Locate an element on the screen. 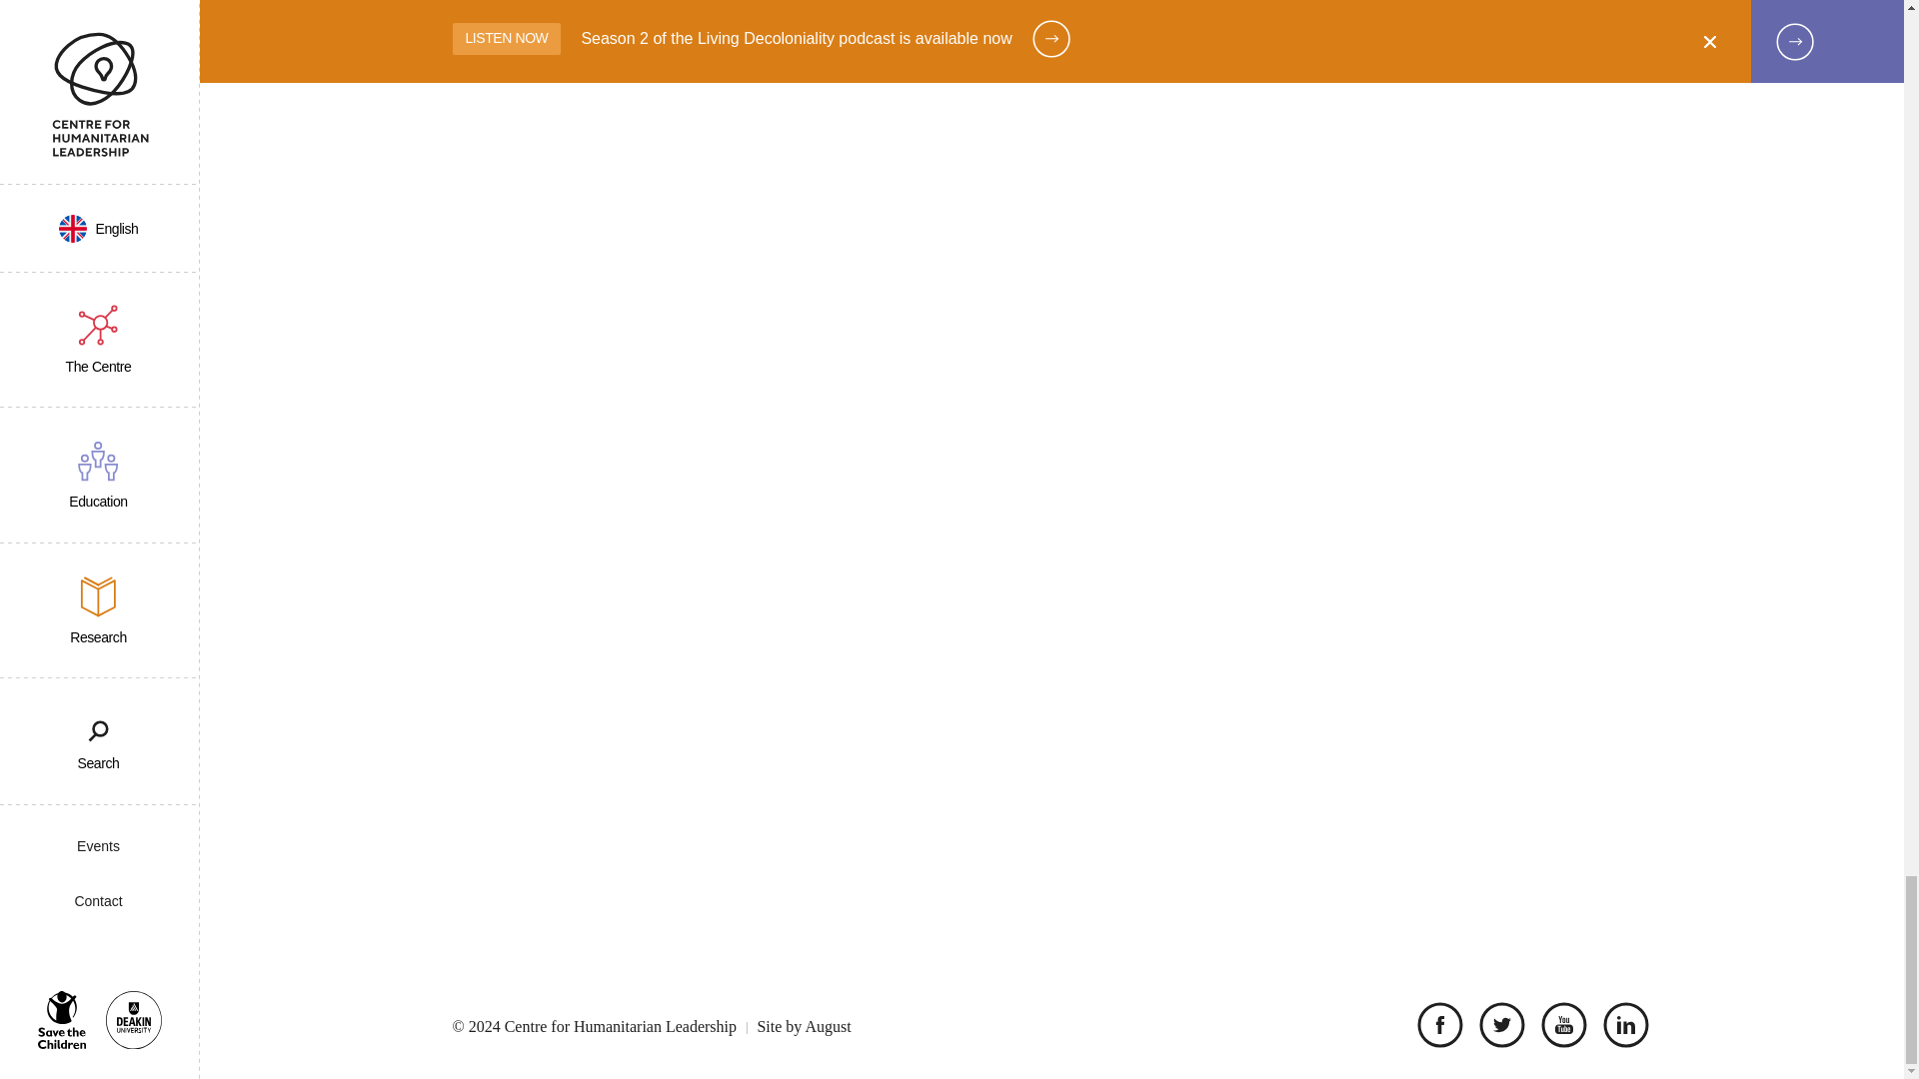  Follow us on Twitter is located at coordinates (1496, 1027).